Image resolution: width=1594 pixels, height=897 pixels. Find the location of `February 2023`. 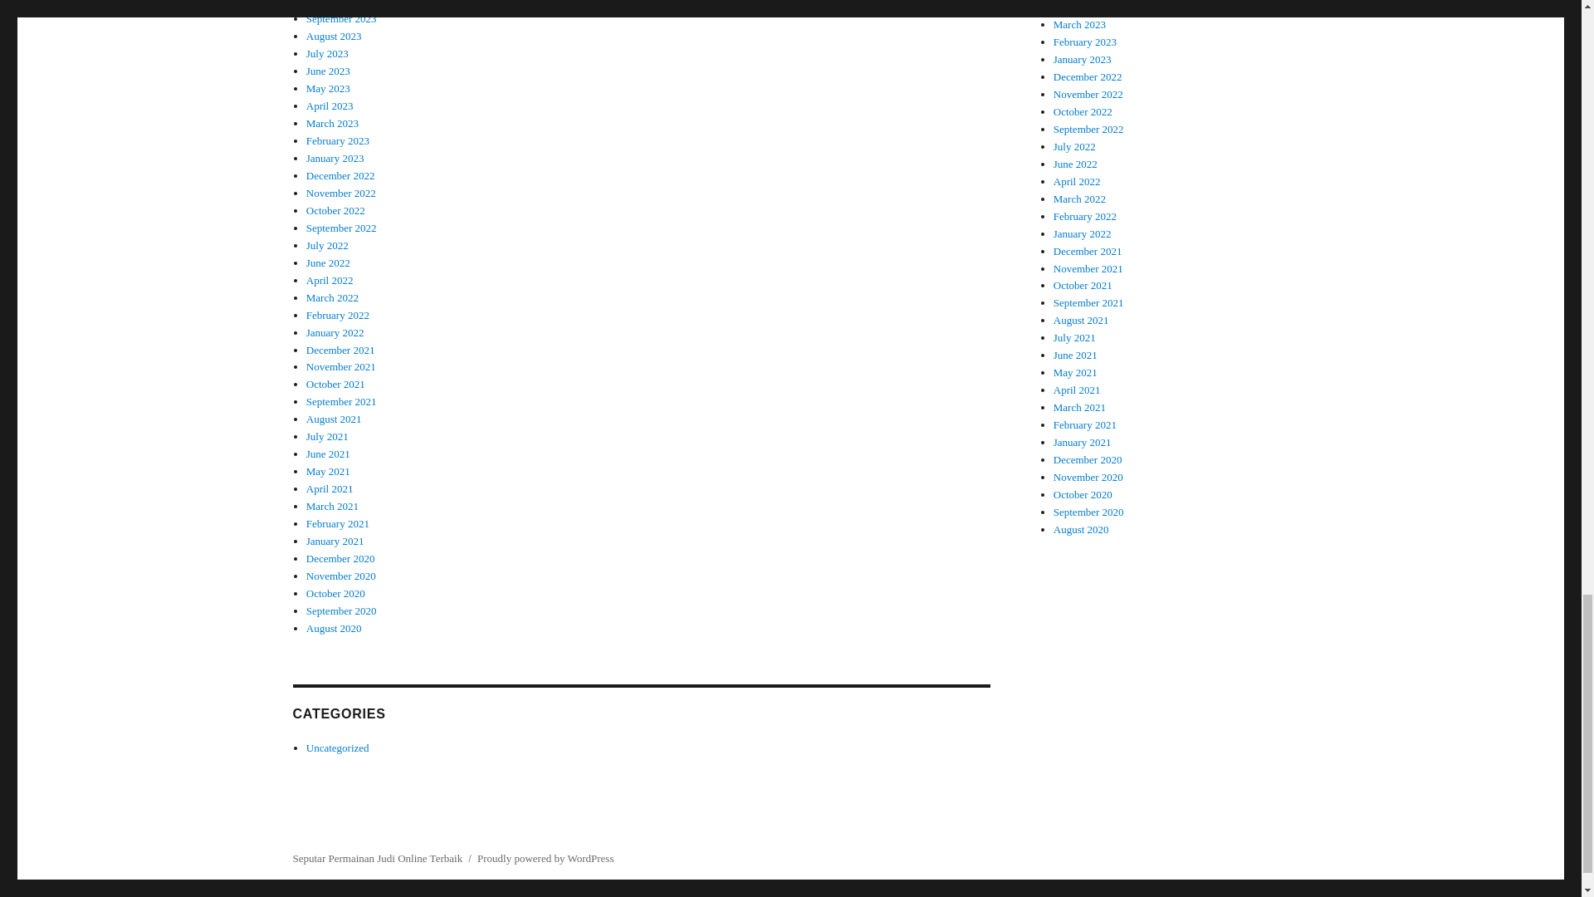

February 2023 is located at coordinates (337, 141).